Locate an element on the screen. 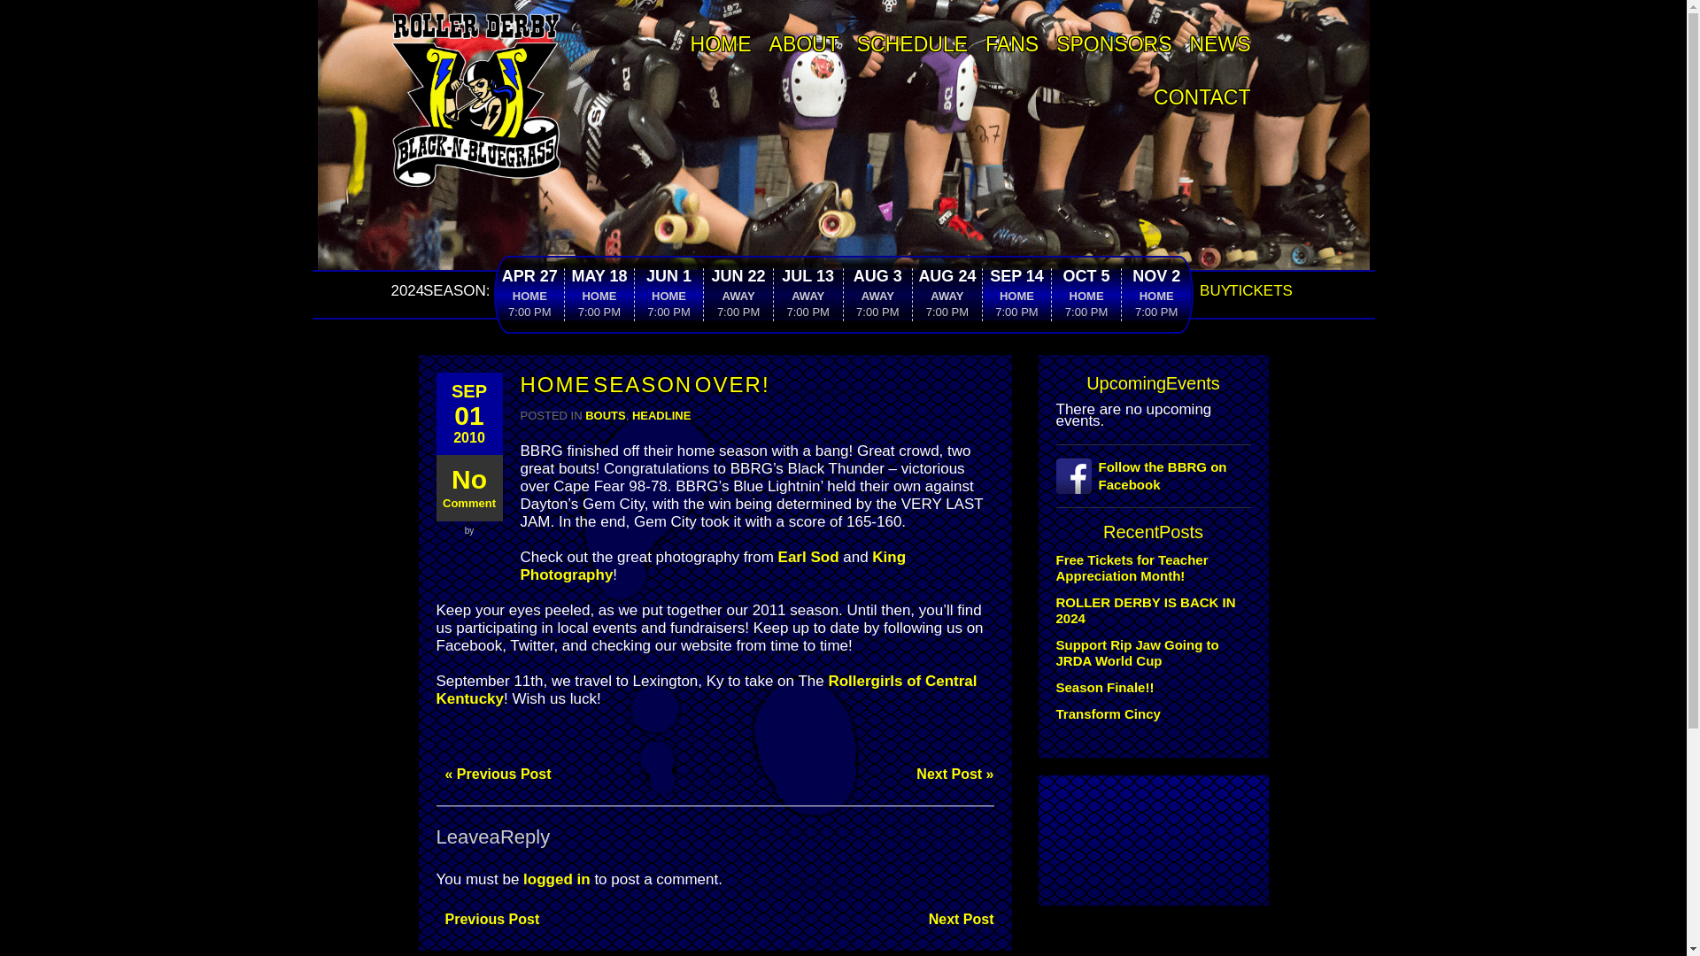  Rollergirls of Central Kentucky is located at coordinates (705, 690).